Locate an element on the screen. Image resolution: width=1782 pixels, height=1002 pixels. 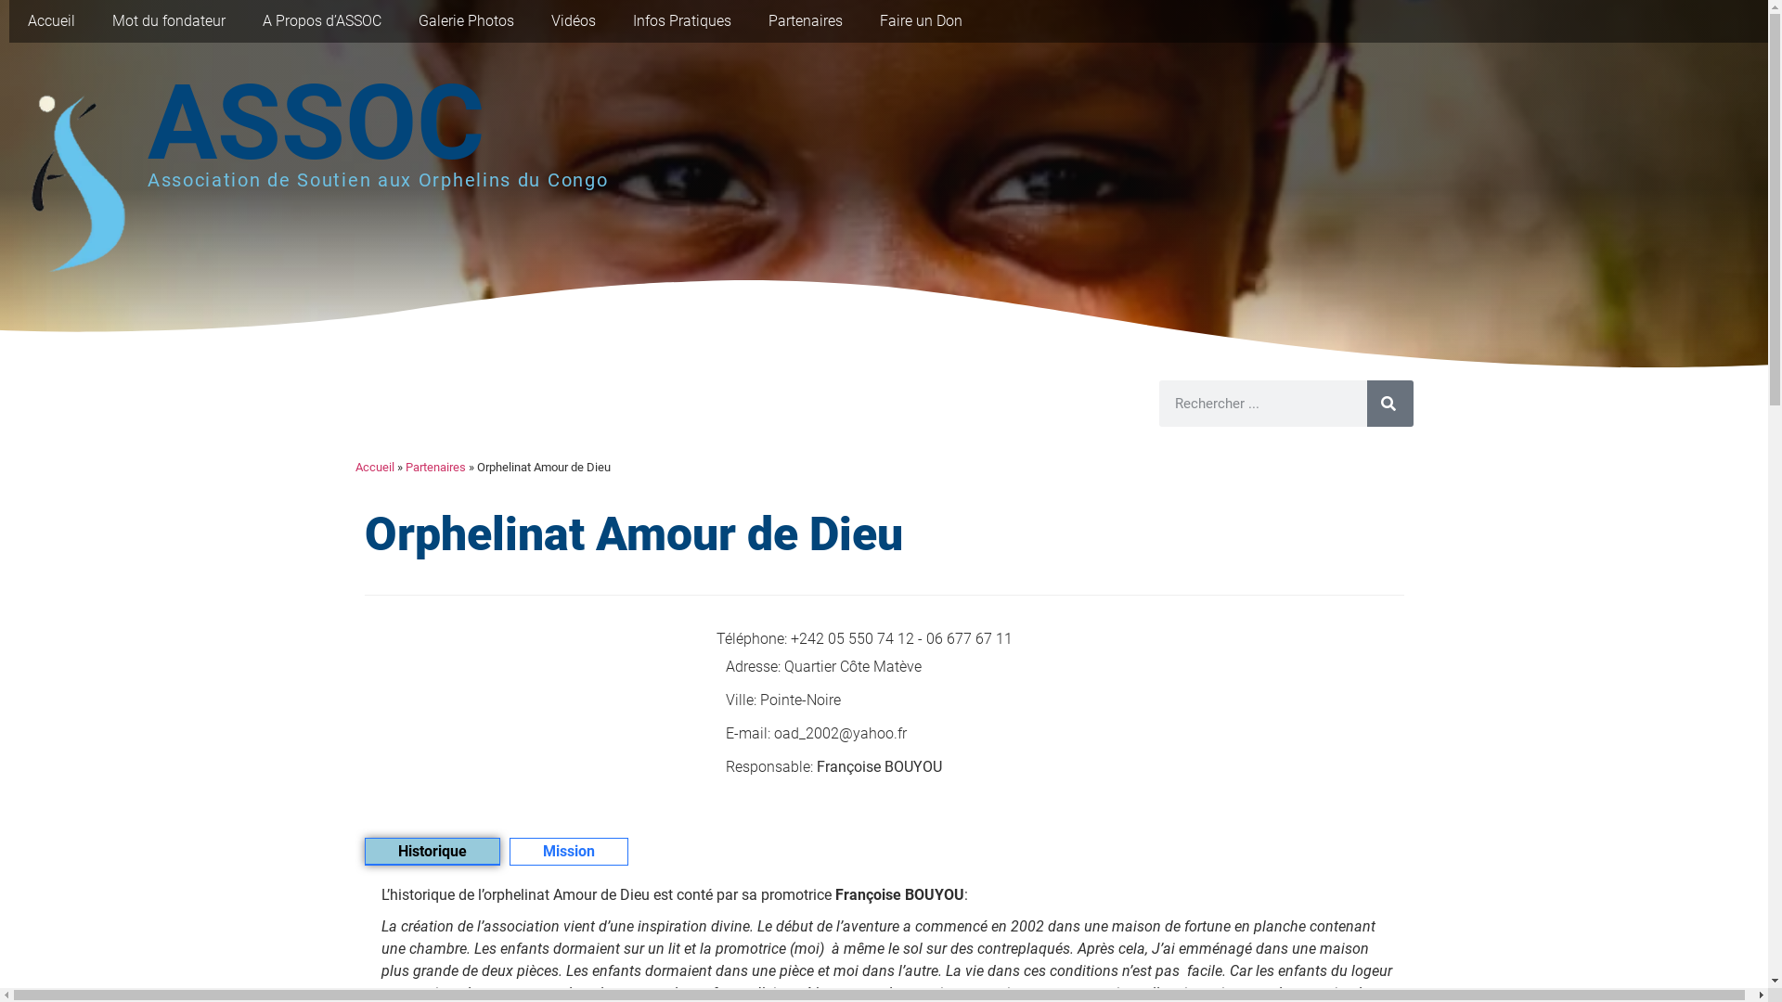
Accueil is located at coordinates (52, 21).